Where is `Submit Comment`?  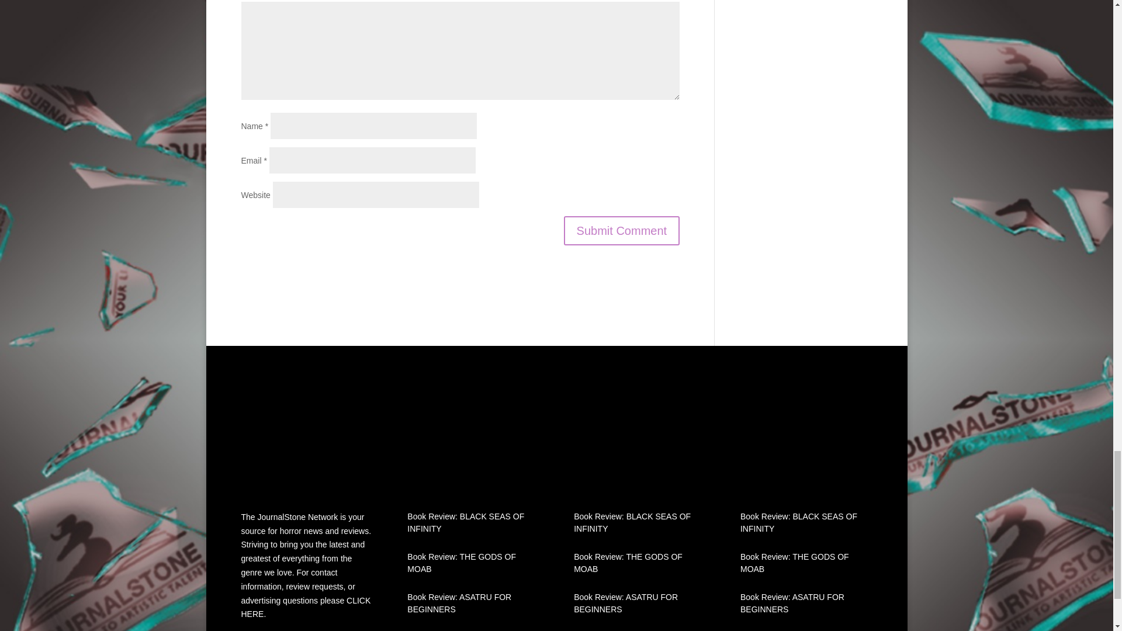
Submit Comment is located at coordinates (622, 231).